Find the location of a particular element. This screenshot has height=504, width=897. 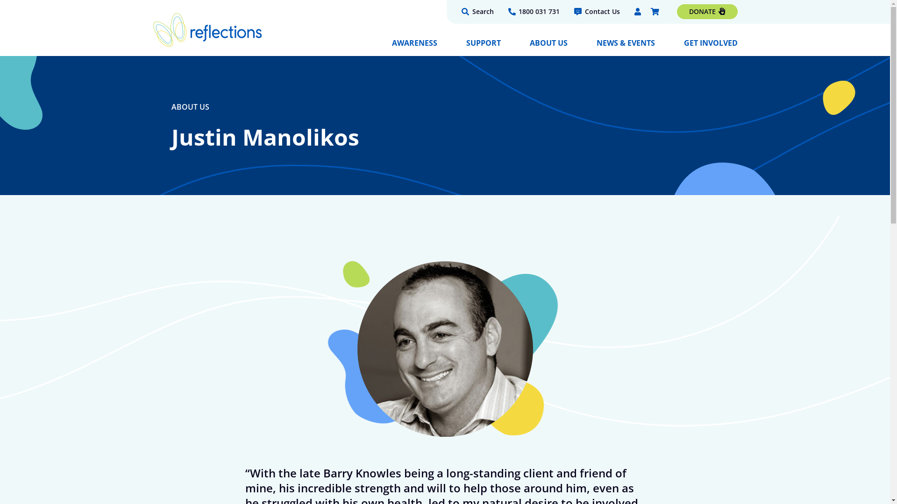

Contact Us is located at coordinates (597, 12).